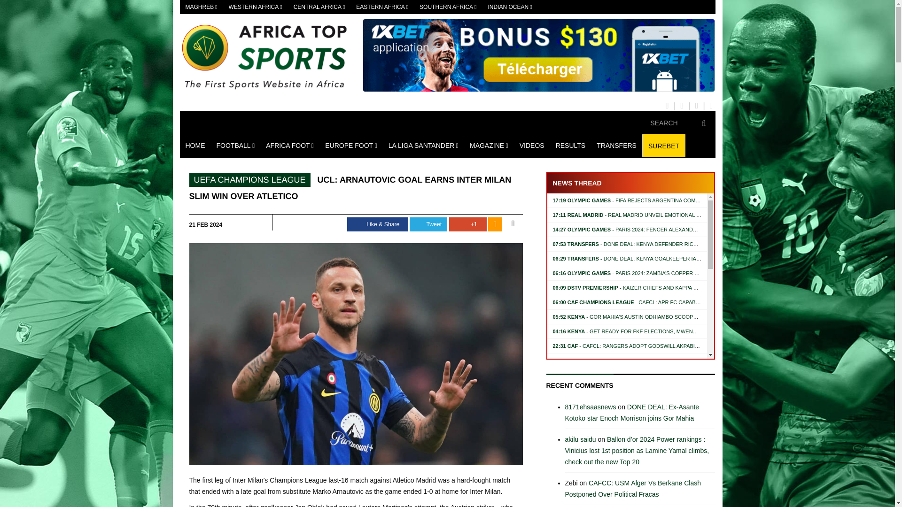 This screenshot has height=507, width=902. I want to click on EASTERN AFRICA, so click(382, 7).